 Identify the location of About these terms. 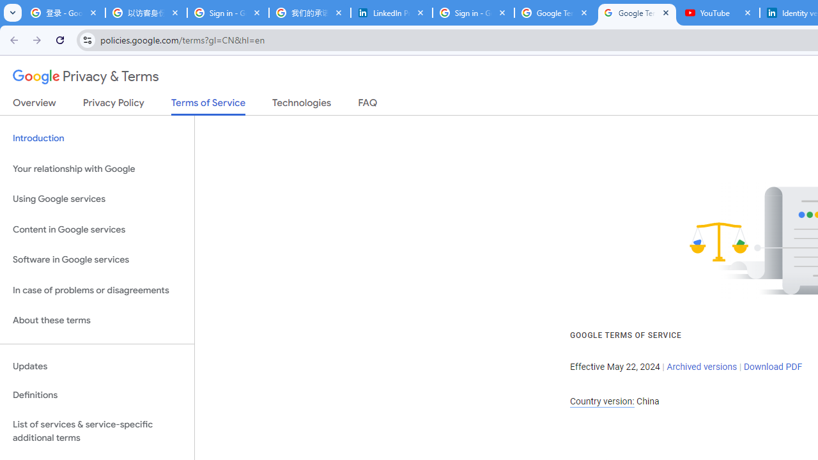
(97, 321).